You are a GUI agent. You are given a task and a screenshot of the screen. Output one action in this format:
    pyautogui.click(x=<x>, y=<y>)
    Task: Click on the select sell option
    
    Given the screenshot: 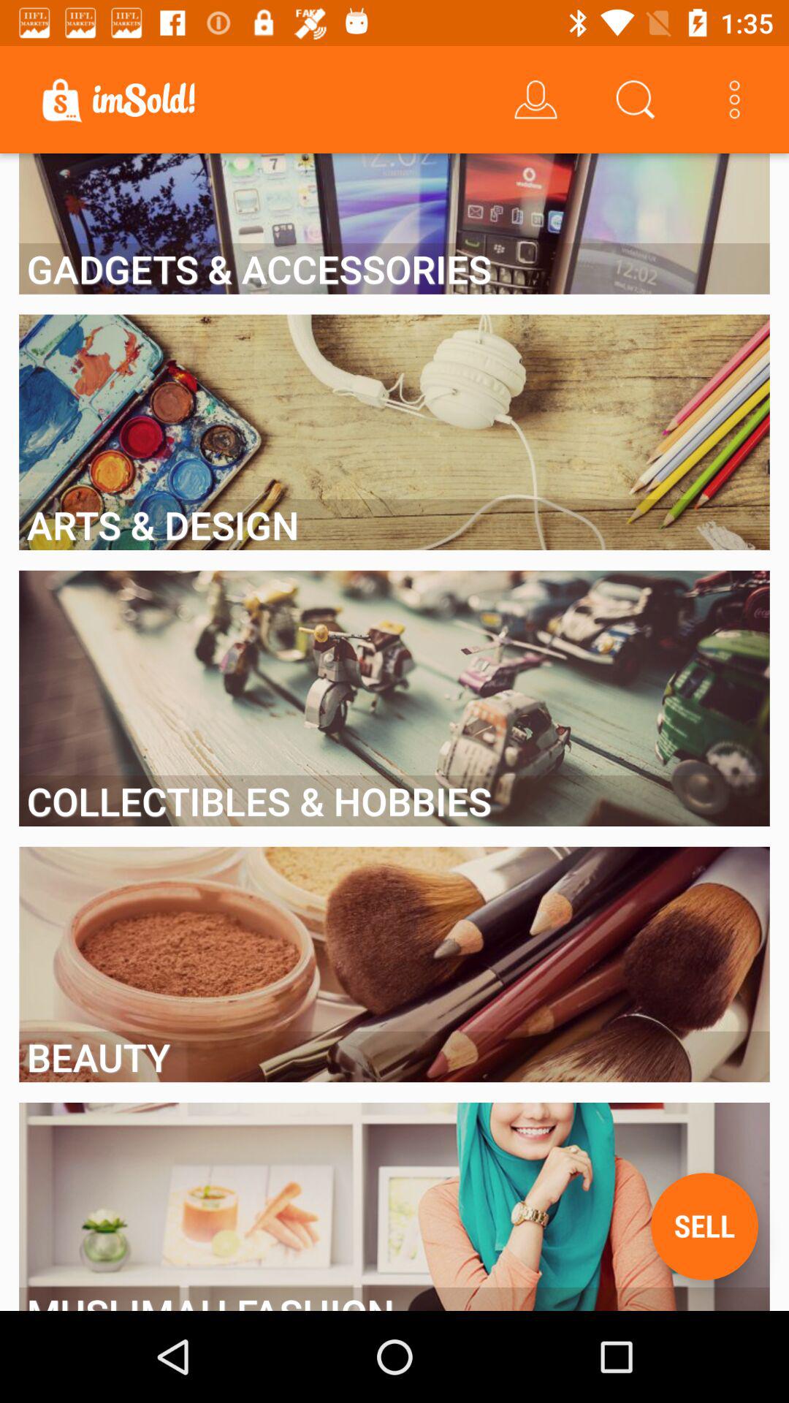 What is the action you would take?
    pyautogui.click(x=704, y=1226)
    